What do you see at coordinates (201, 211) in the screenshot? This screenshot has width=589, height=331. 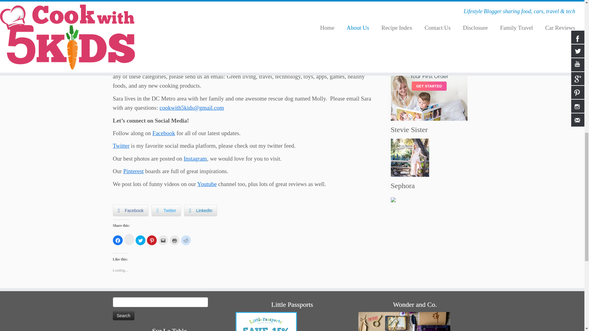 I see `LinkedIn` at bounding box center [201, 211].